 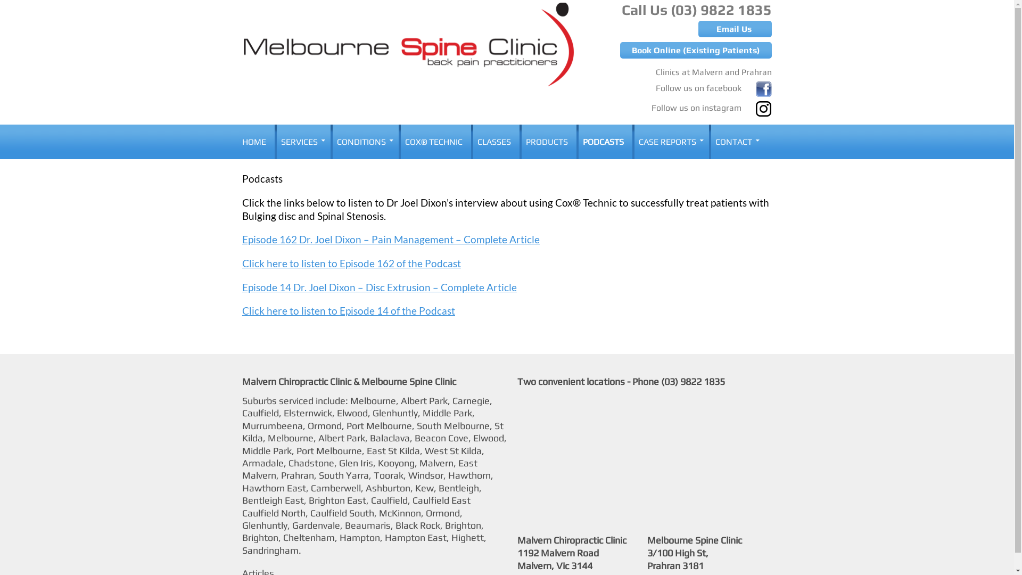 I want to click on Melbourne Spine Clinic, so click(x=295, y=137).